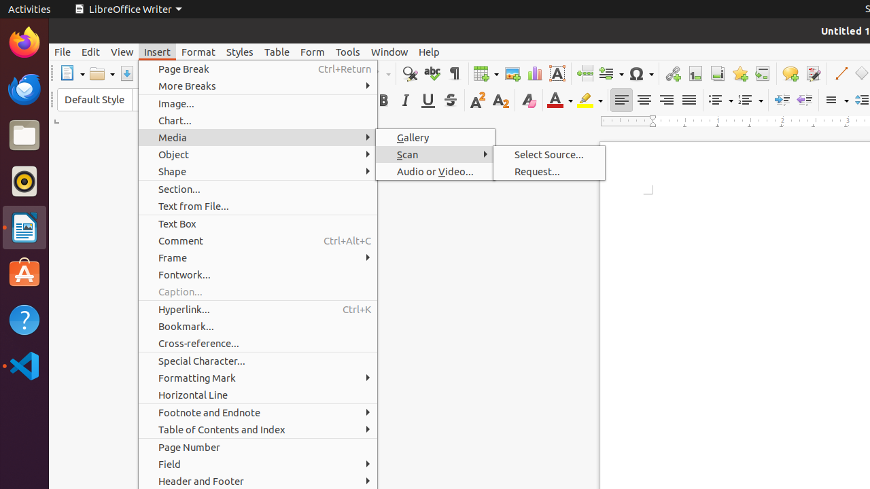 This screenshot has width=870, height=489. Describe the element at coordinates (478, 101) in the screenshot. I see `Superscript` at that location.